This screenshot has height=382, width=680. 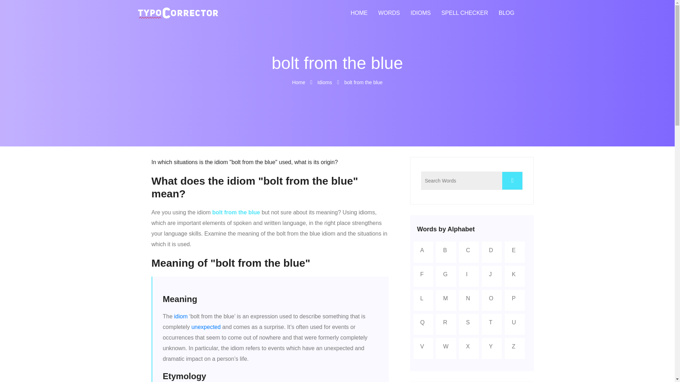 What do you see at coordinates (423, 250) in the screenshot?
I see `A` at bounding box center [423, 250].